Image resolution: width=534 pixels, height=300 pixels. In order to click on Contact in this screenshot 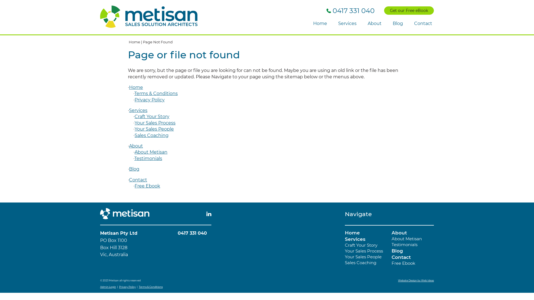, I will do `click(401, 257)`.